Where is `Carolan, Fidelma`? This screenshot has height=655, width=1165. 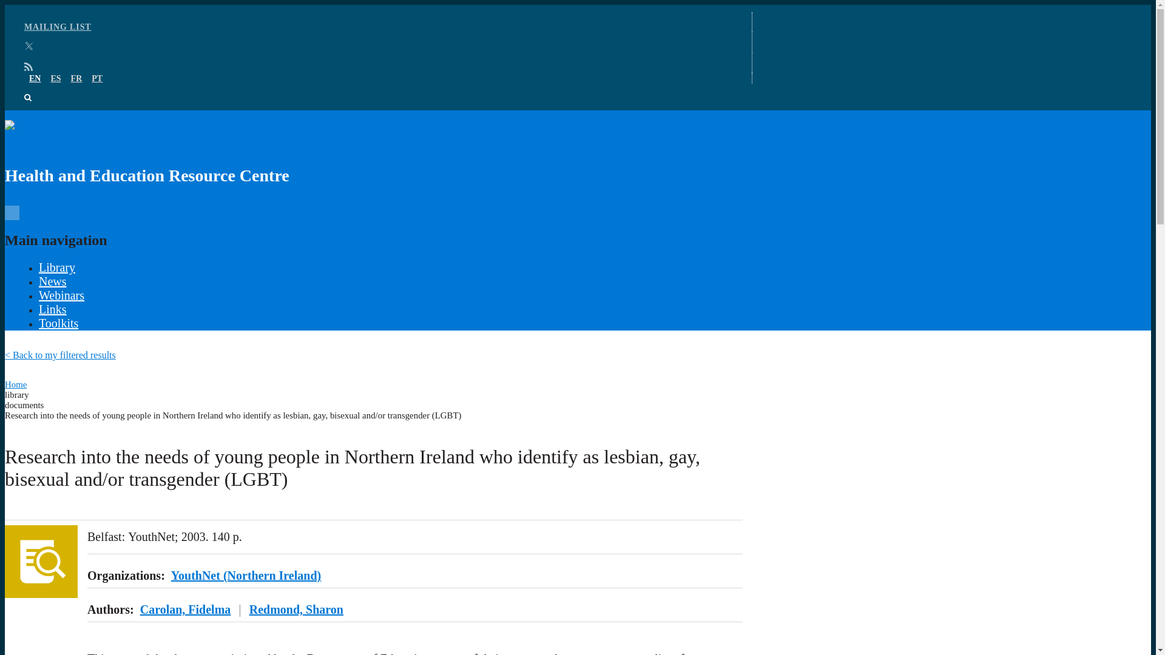 Carolan, Fidelma is located at coordinates (185, 609).